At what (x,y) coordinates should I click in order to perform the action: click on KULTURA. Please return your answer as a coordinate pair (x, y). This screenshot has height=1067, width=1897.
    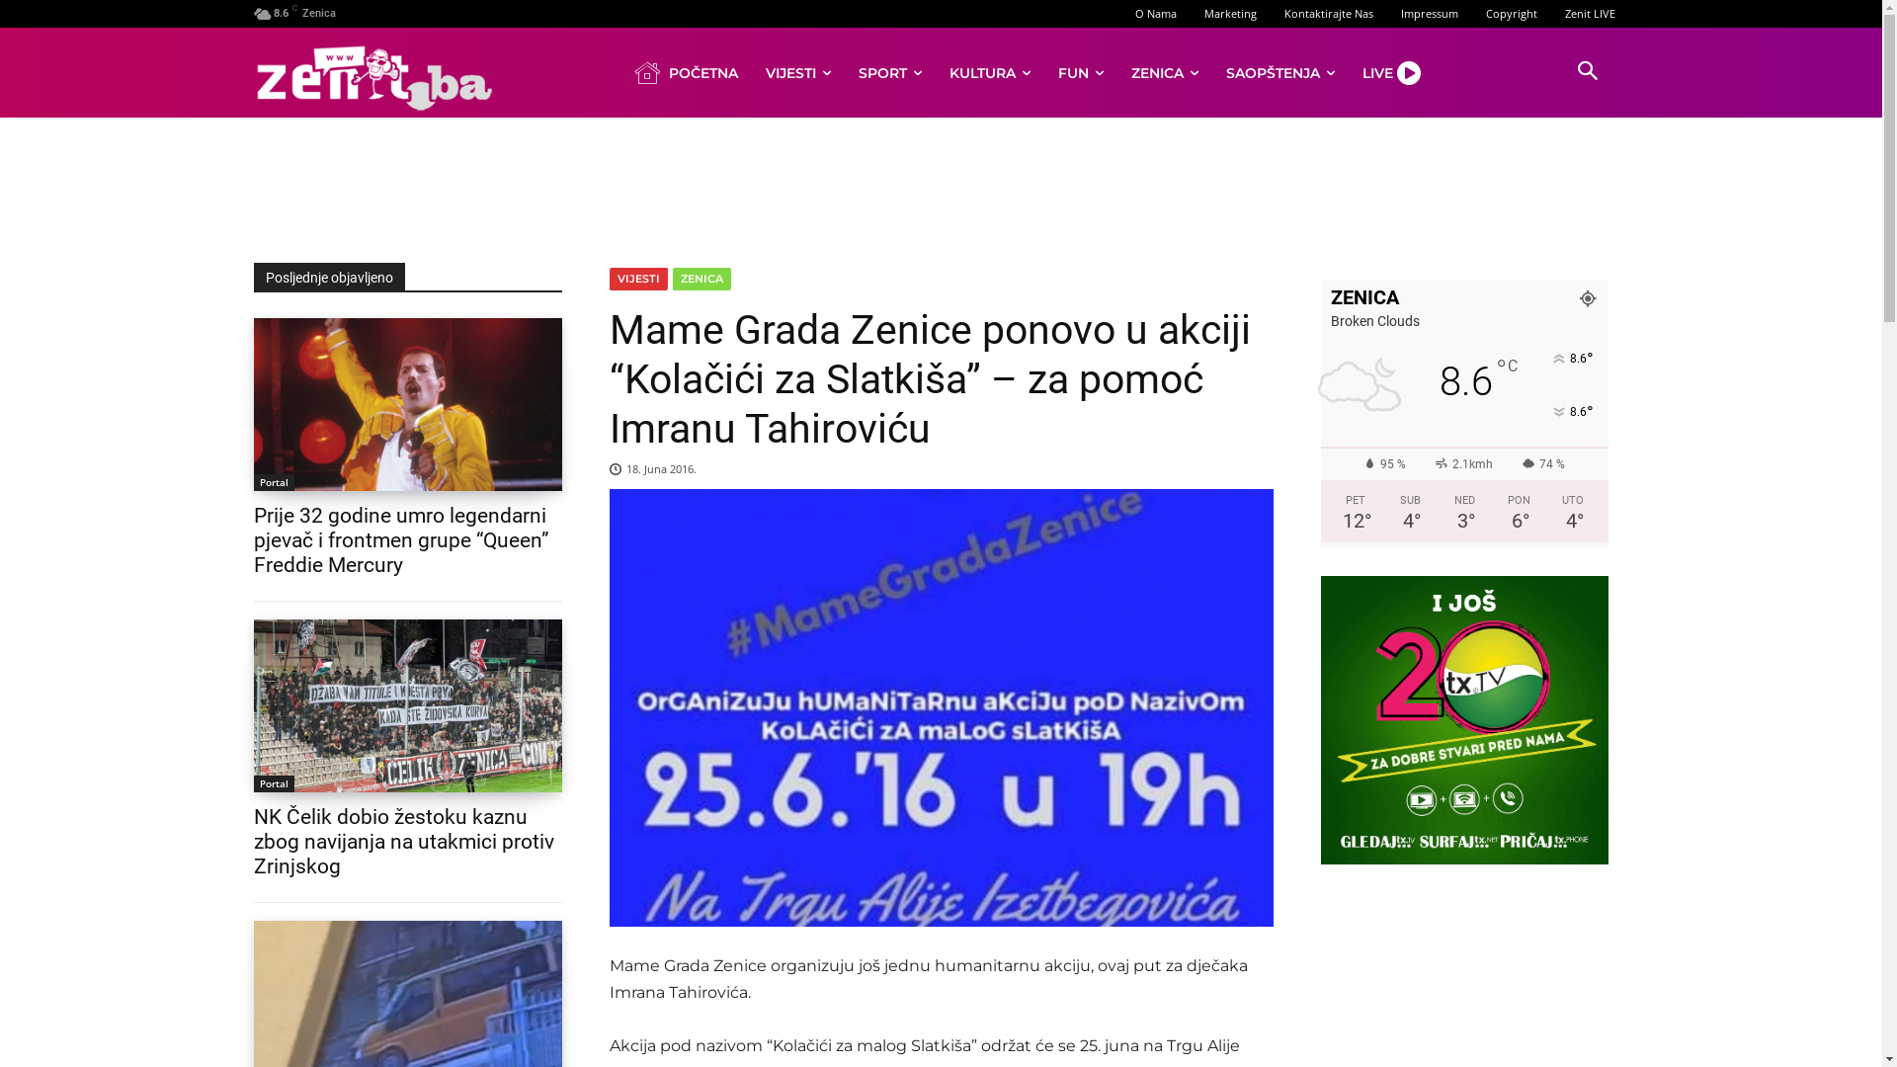
    Looking at the image, I should click on (990, 73).